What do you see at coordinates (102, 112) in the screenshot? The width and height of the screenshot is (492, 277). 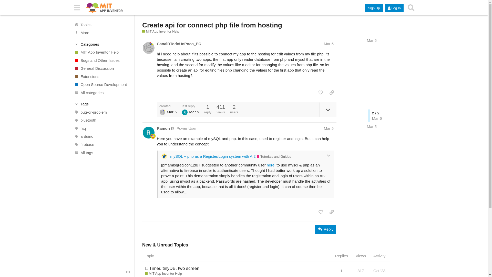 I see `bug-or-problem` at bounding box center [102, 112].